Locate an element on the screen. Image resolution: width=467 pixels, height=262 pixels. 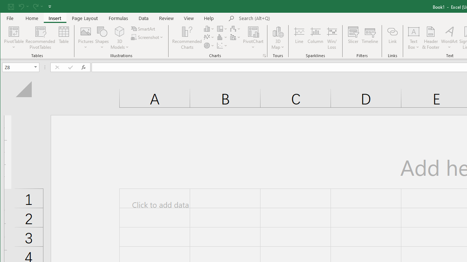
Text Box is located at coordinates (414, 38).